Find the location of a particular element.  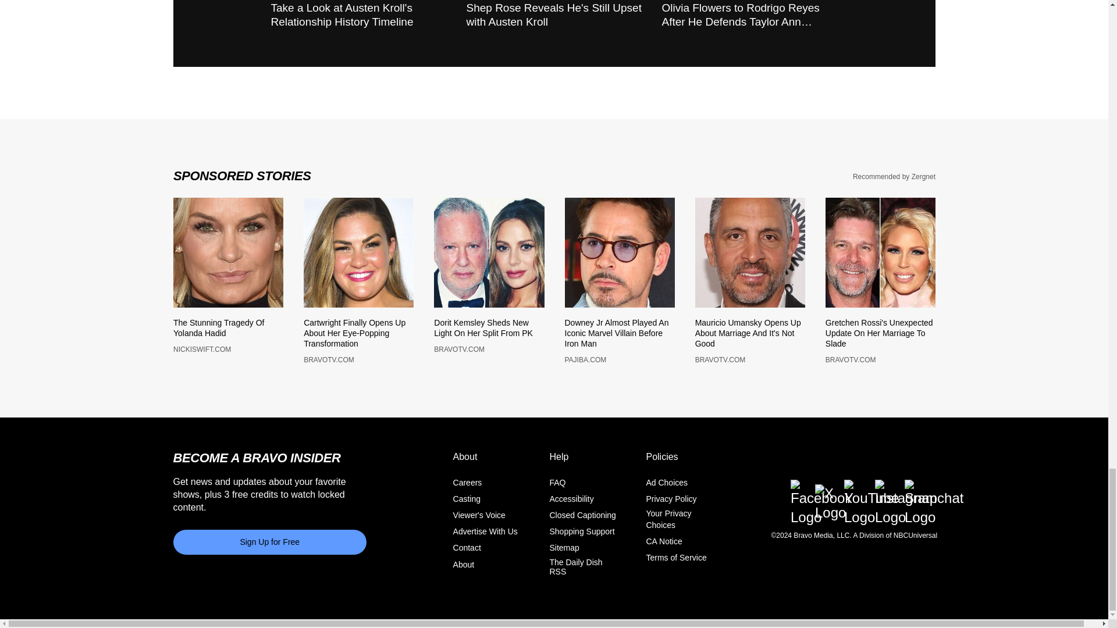

Advertise With Us is located at coordinates (485, 538).